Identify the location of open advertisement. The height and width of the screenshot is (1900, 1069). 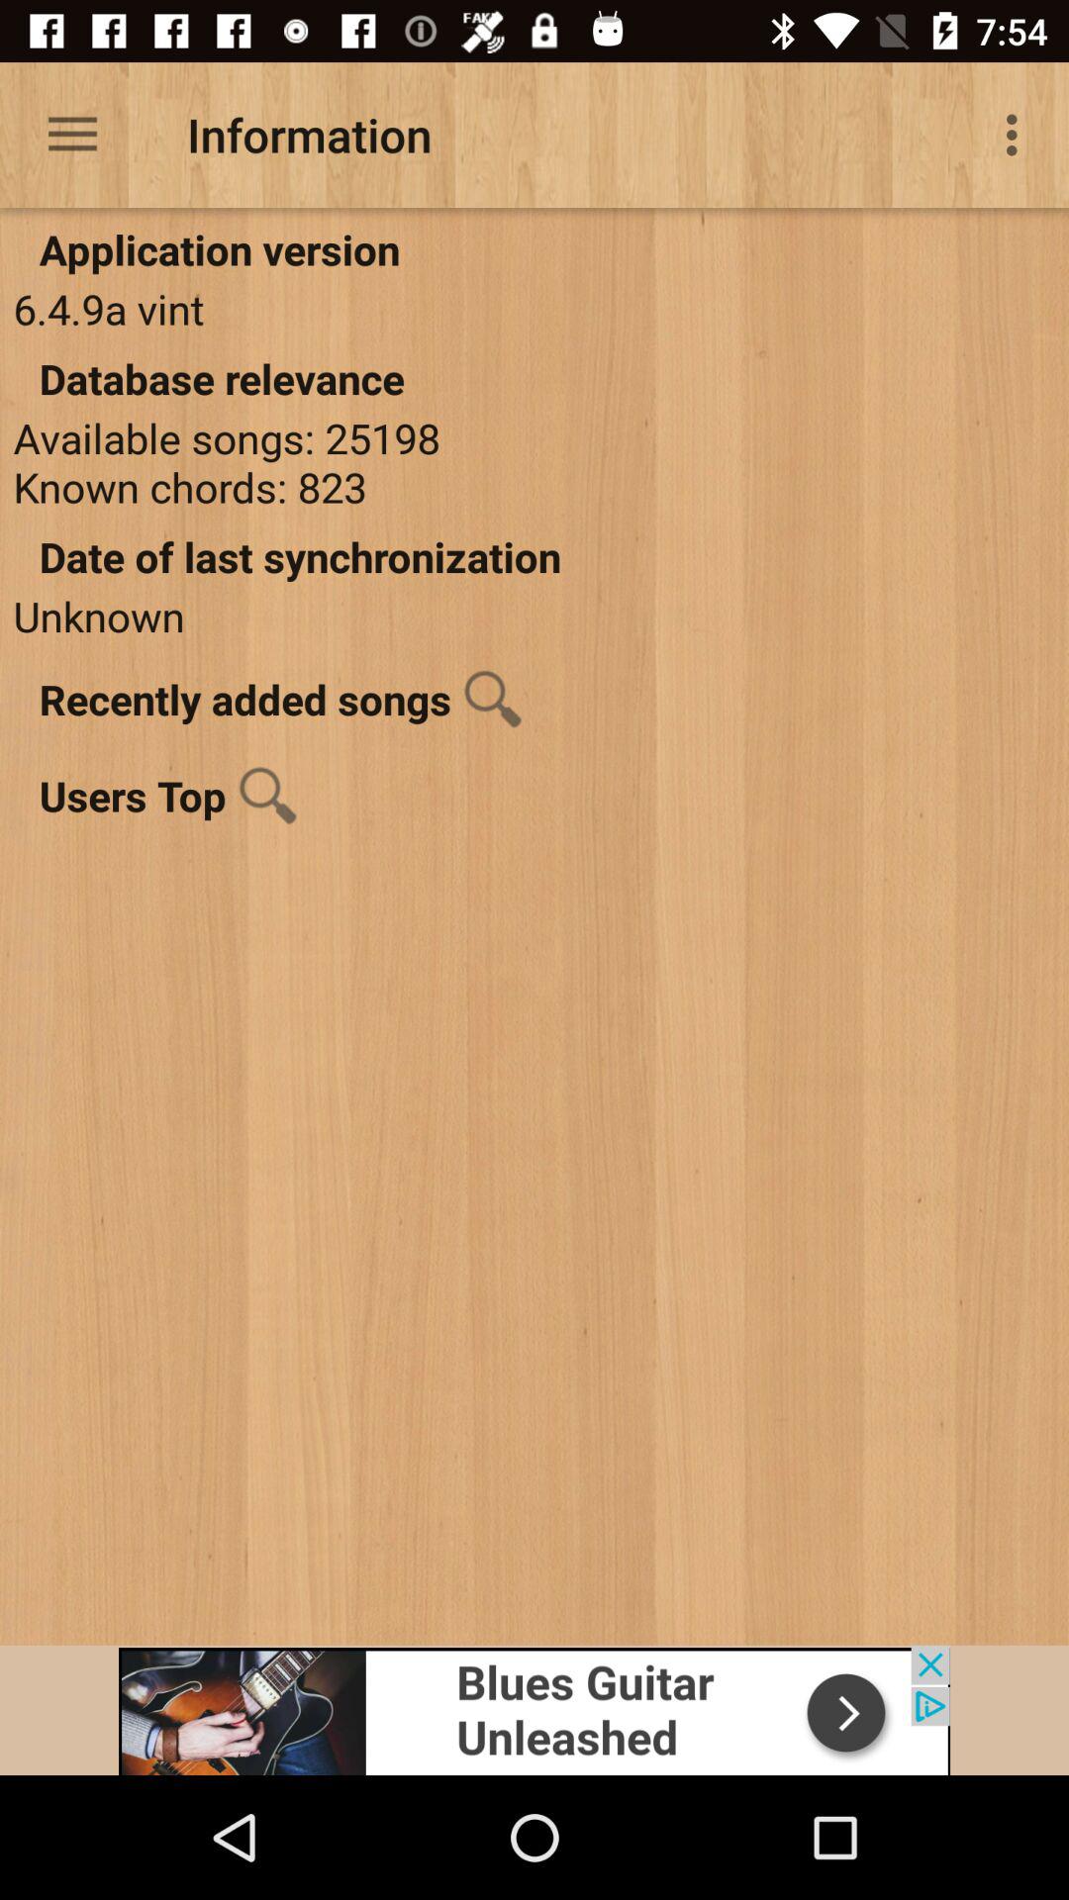
(534, 1710).